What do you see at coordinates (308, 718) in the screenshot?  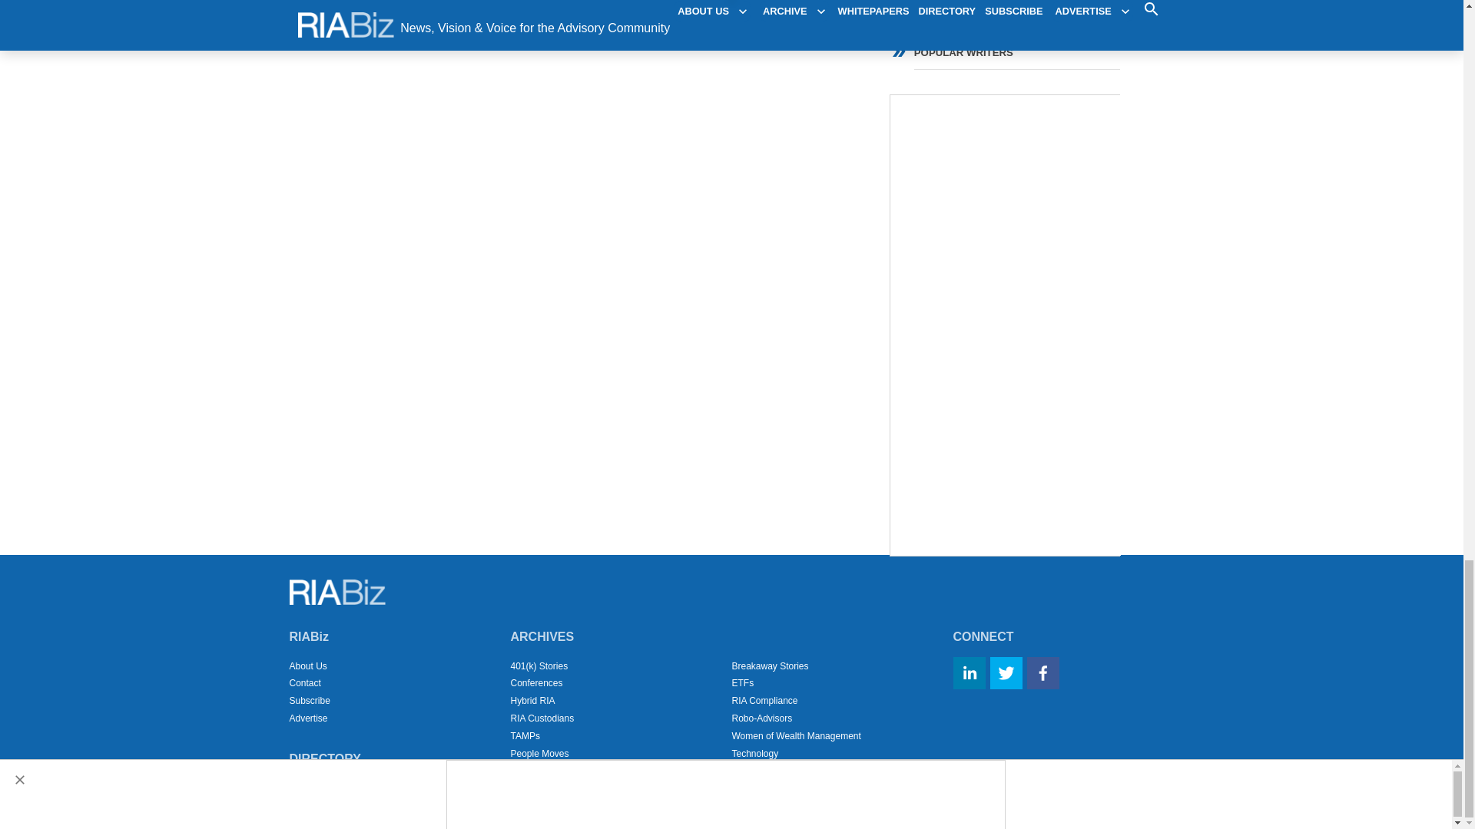 I see `Advertise` at bounding box center [308, 718].